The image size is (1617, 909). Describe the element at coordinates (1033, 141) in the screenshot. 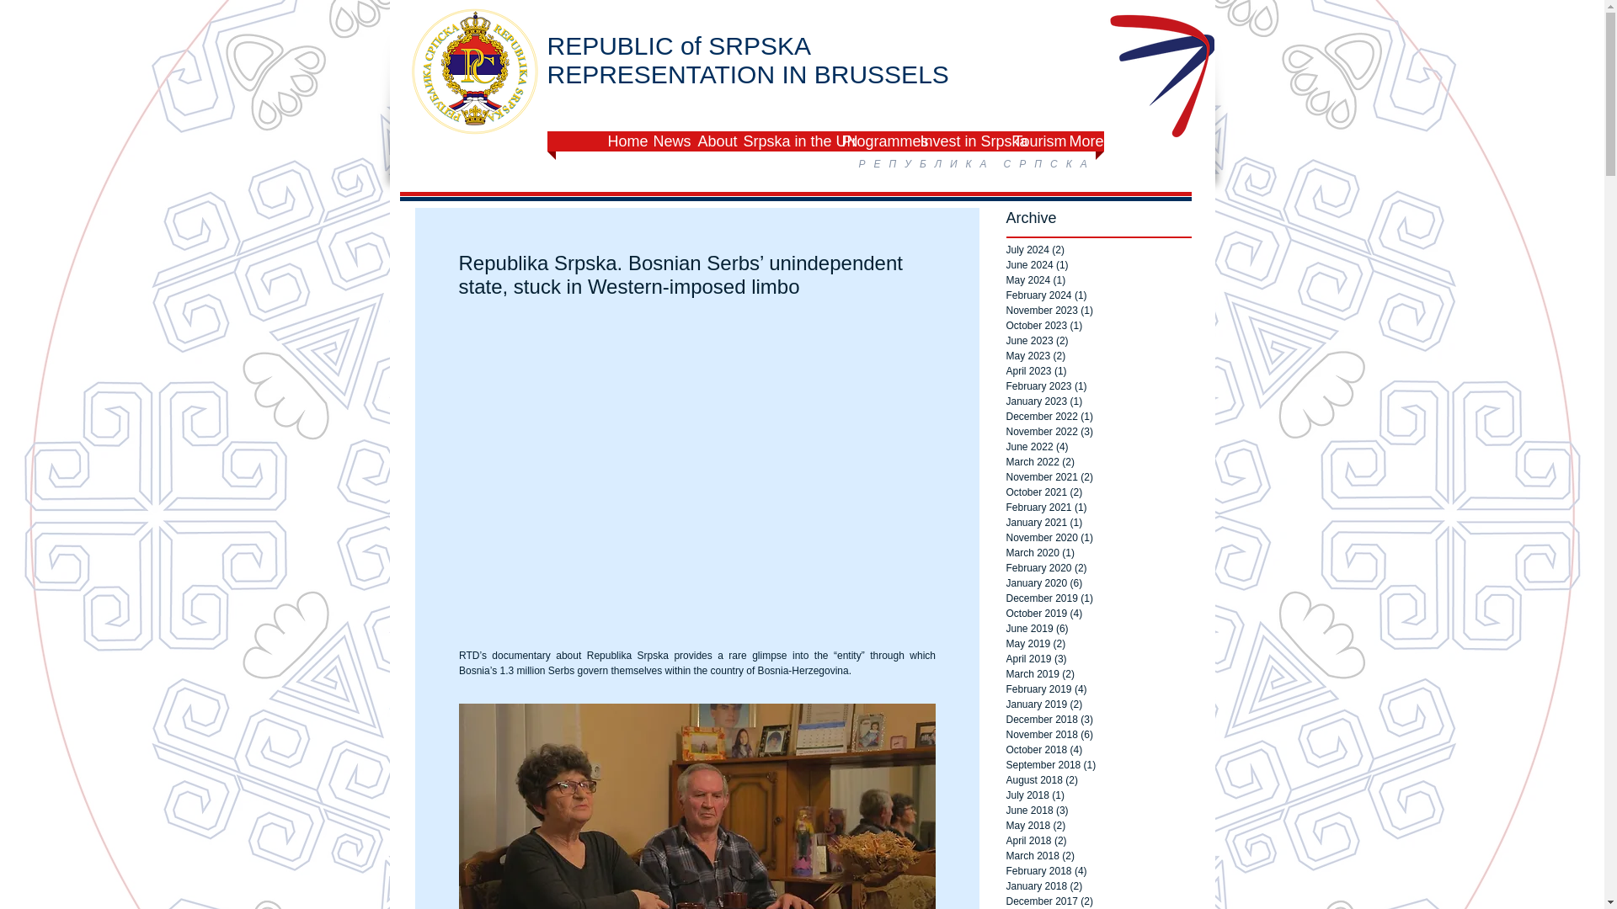

I see `Tourism` at that location.